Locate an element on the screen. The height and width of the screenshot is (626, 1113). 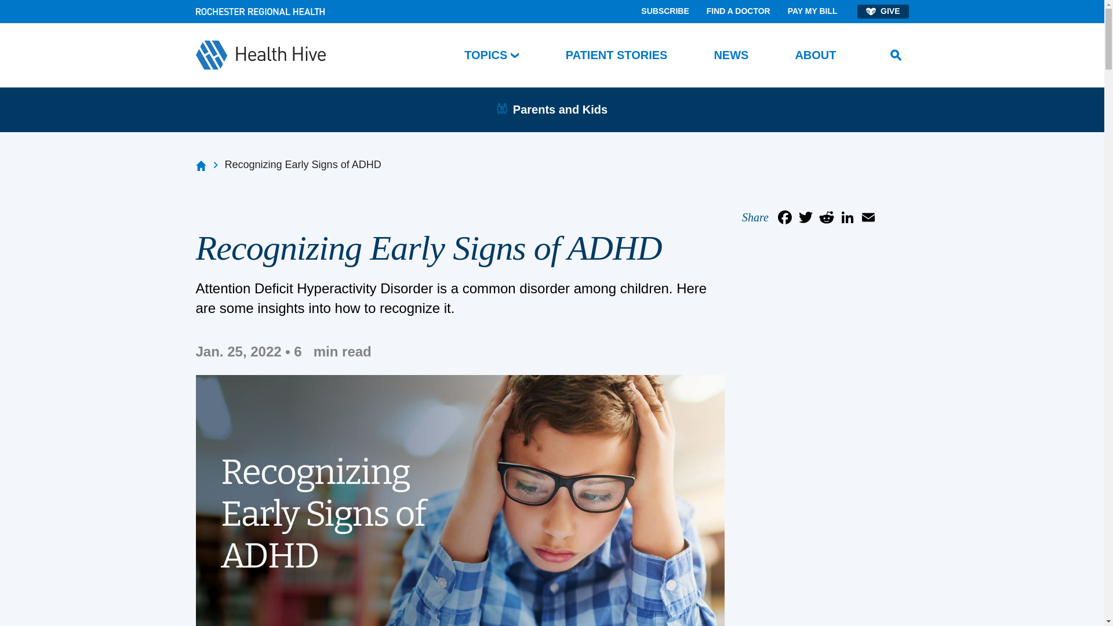
Facebook is located at coordinates (785, 217).